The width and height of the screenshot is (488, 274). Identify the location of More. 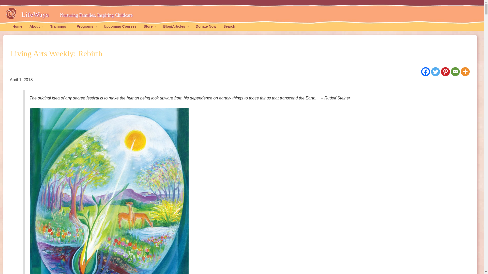
(465, 72).